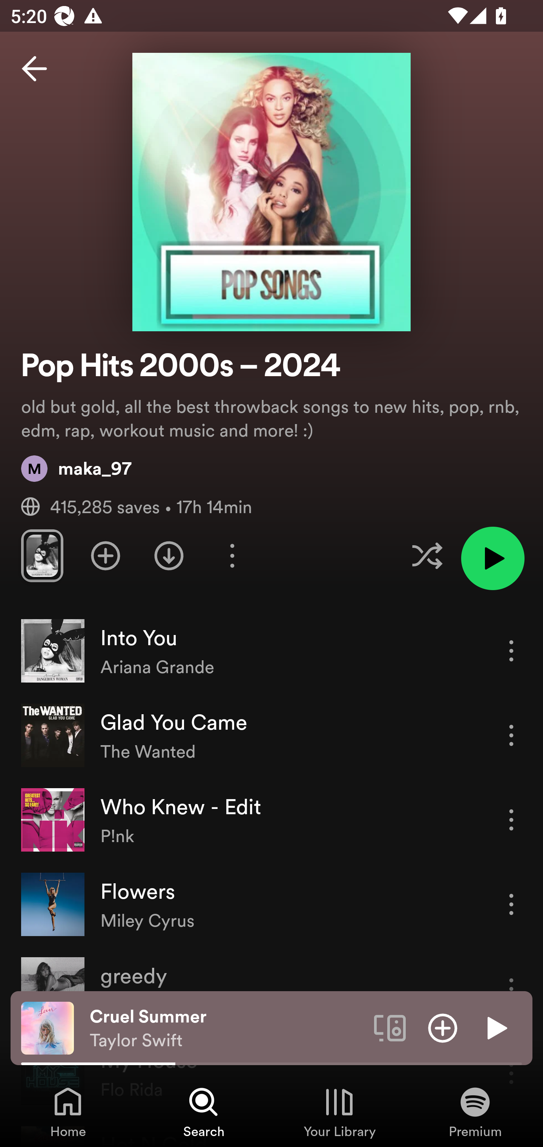 Image resolution: width=543 pixels, height=1147 pixels. Describe the element at coordinates (68, 1112) in the screenshot. I see `Home, Tab 1 of 4 Home Home` at that location.